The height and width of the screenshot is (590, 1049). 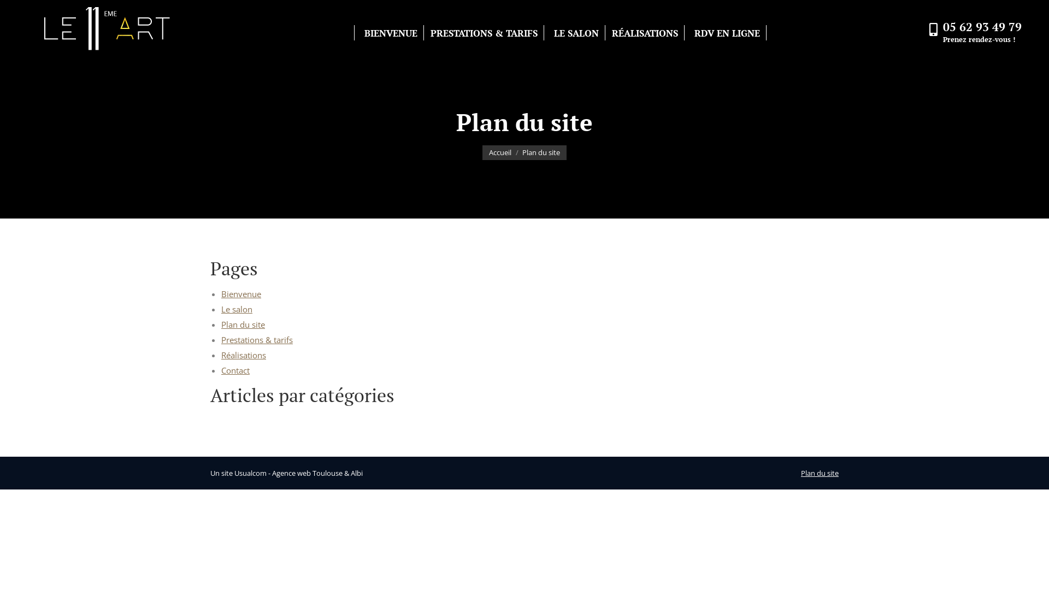 What do you see at coordinates (483, 33) in the screenshot?
I see `PRESTATIONS & TARIFS` at bounding box center [483, 33].